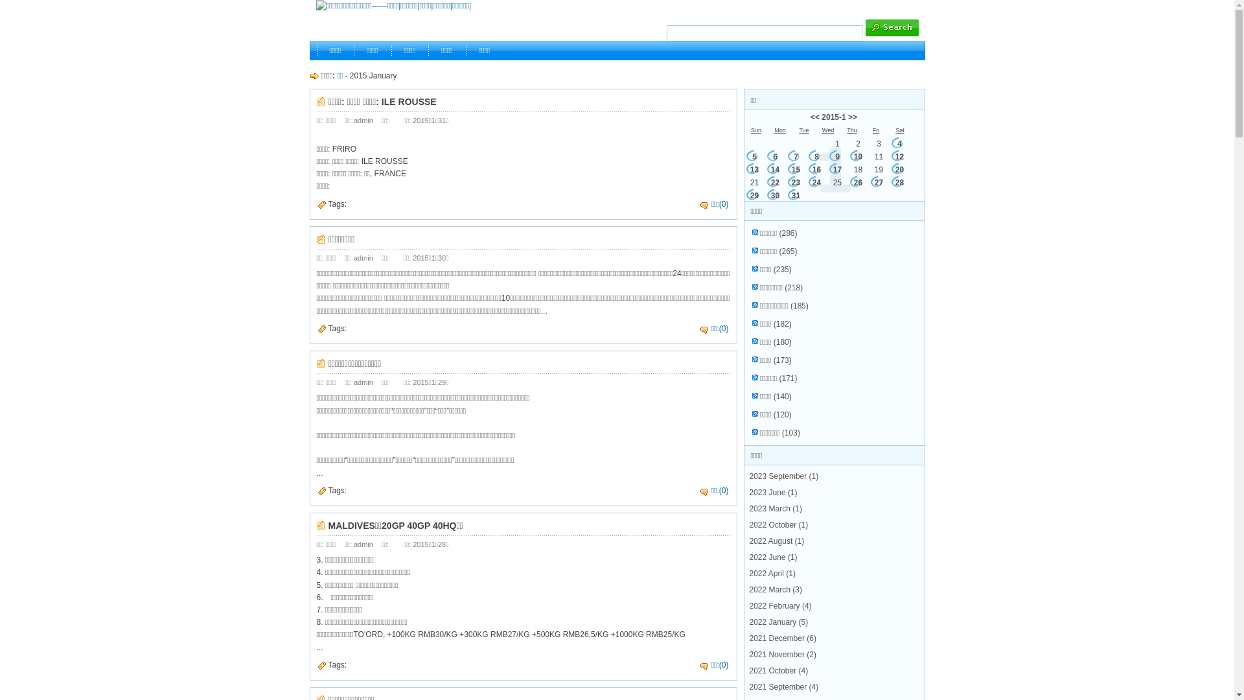 The height and width of the screenshot is (700, 1244). I want to click on <<, so click(815, 117).